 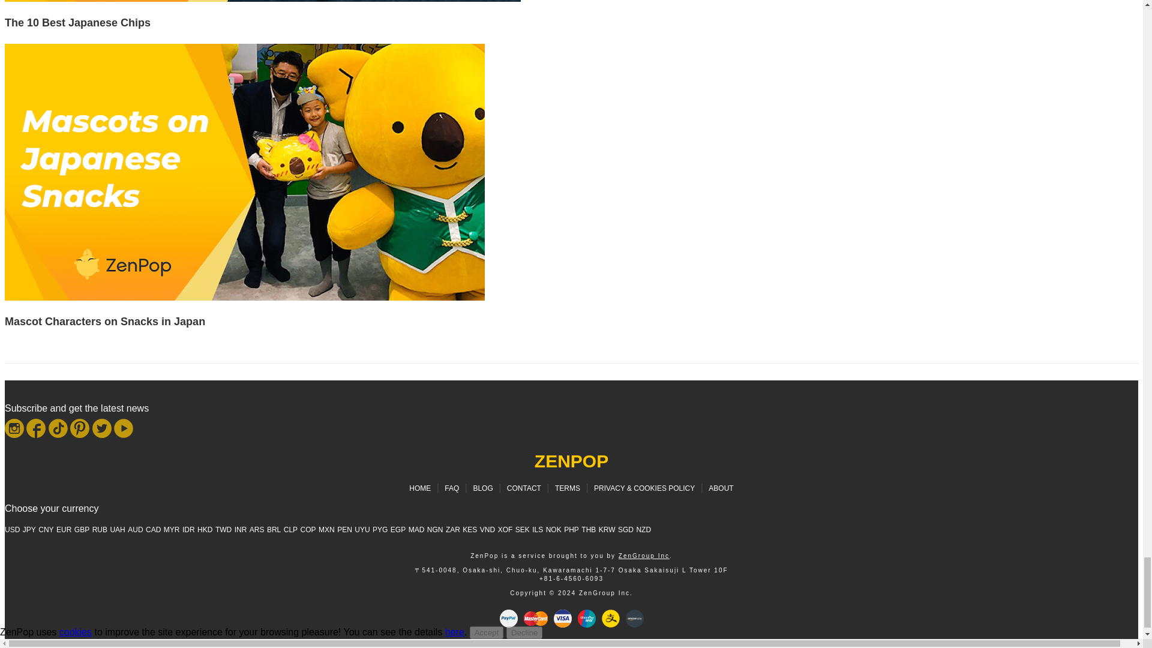 I want to click on Mascot Characters on Snacks in Japan, so click(x=245, y=298).